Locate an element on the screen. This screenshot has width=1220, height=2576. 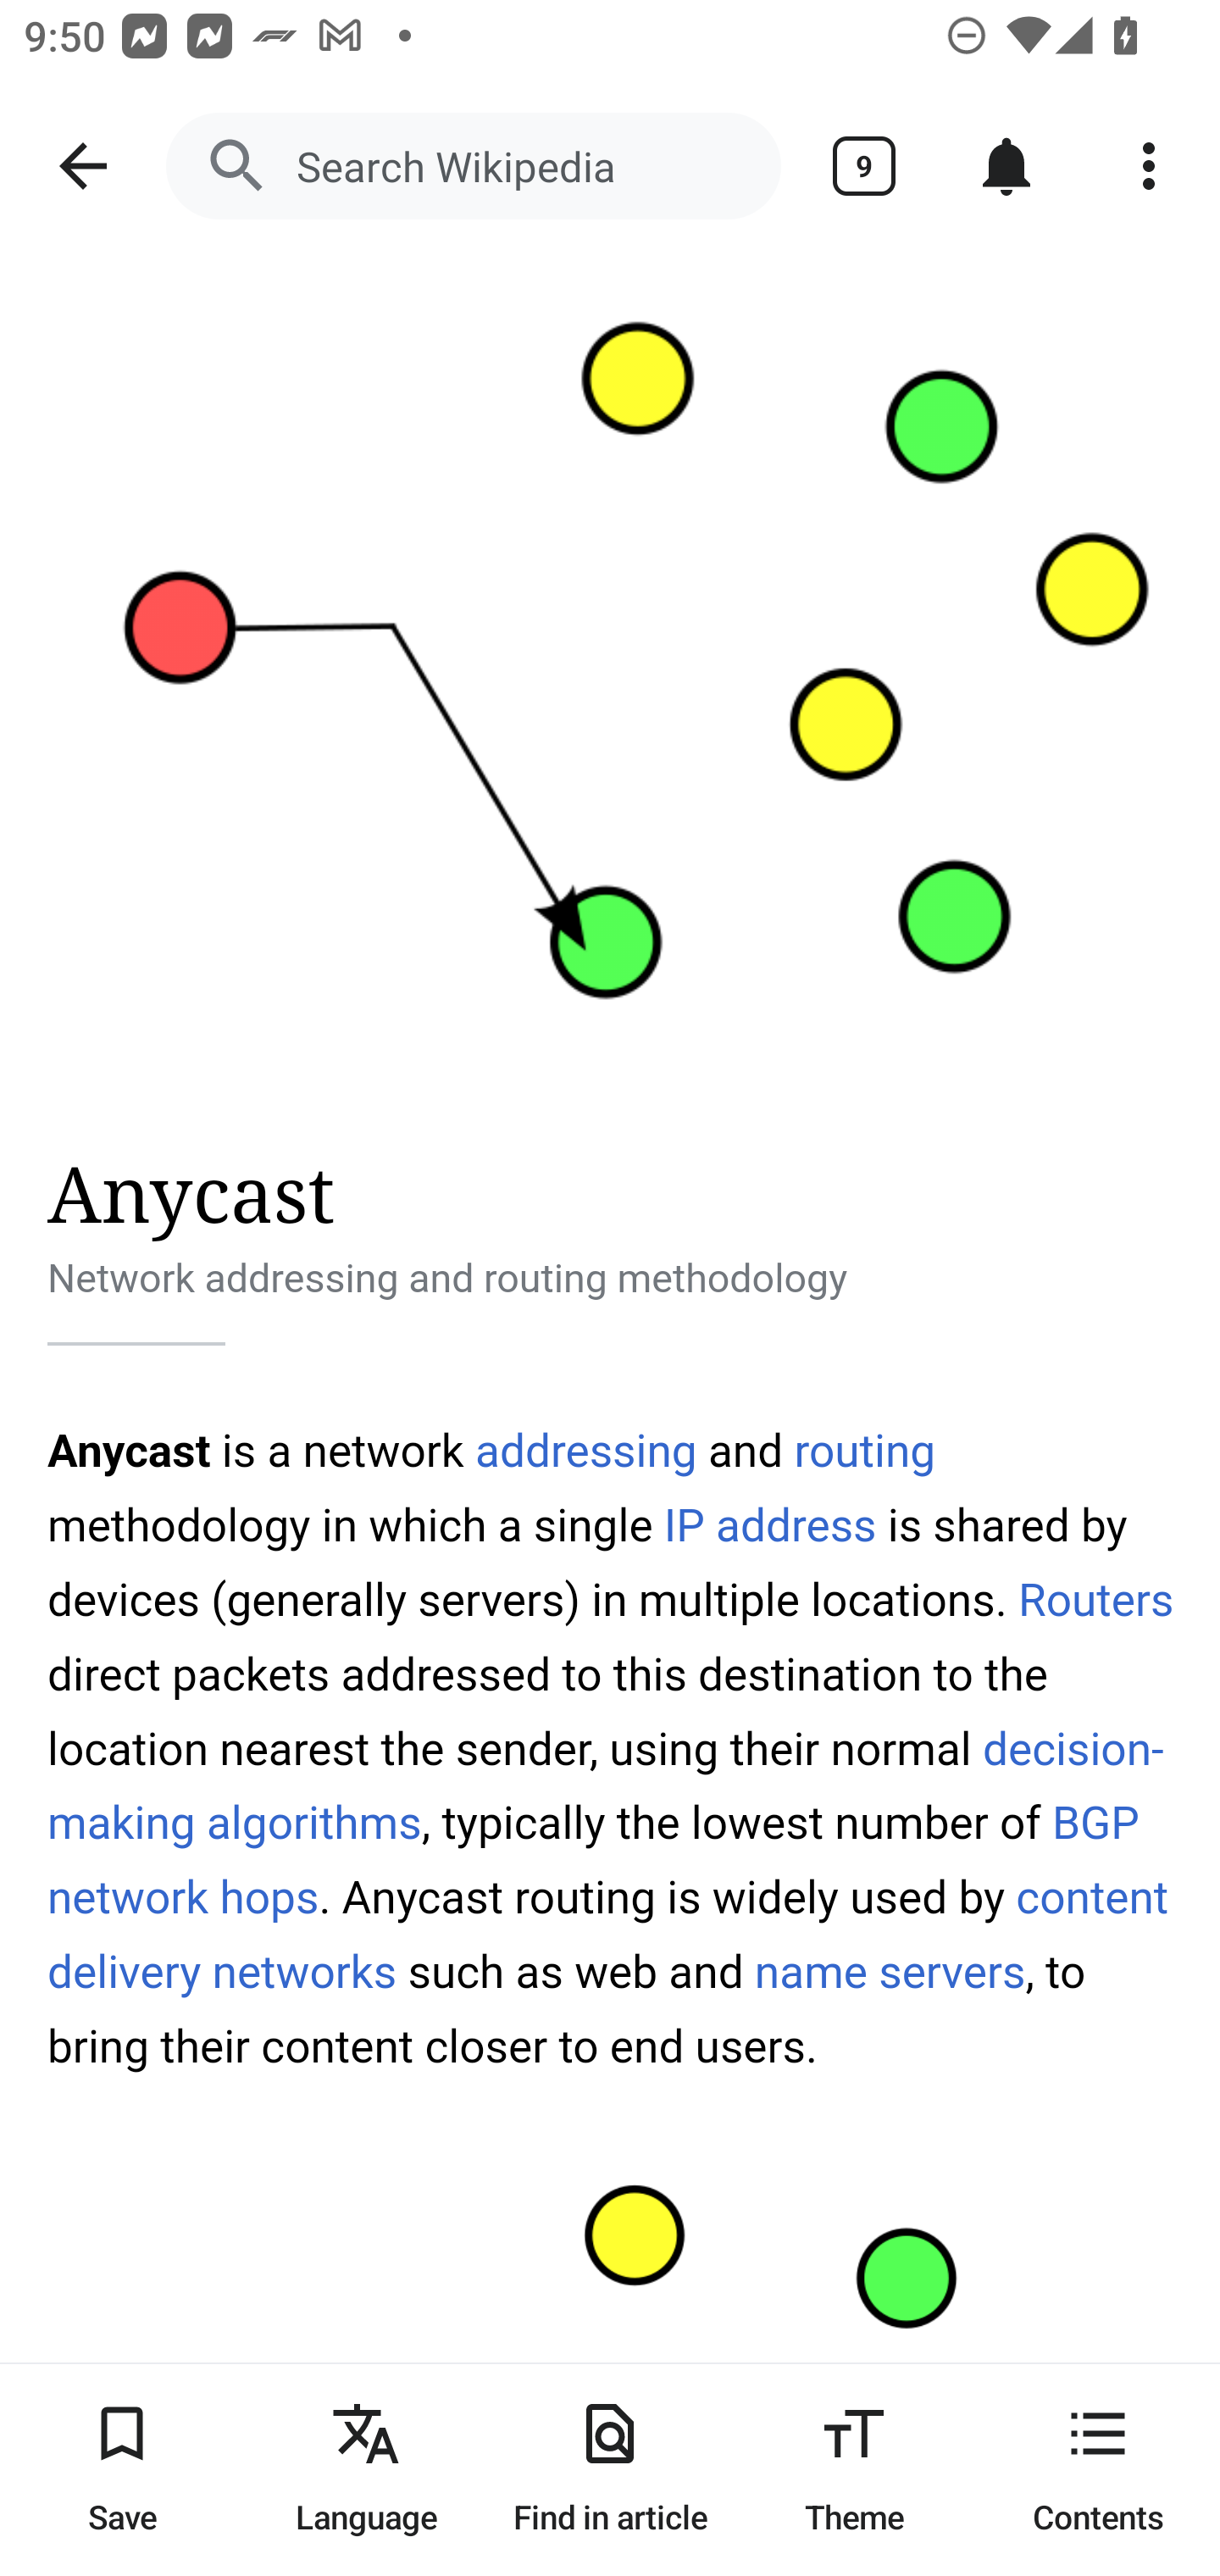
BGP is located at coordinates (1095, 1824).